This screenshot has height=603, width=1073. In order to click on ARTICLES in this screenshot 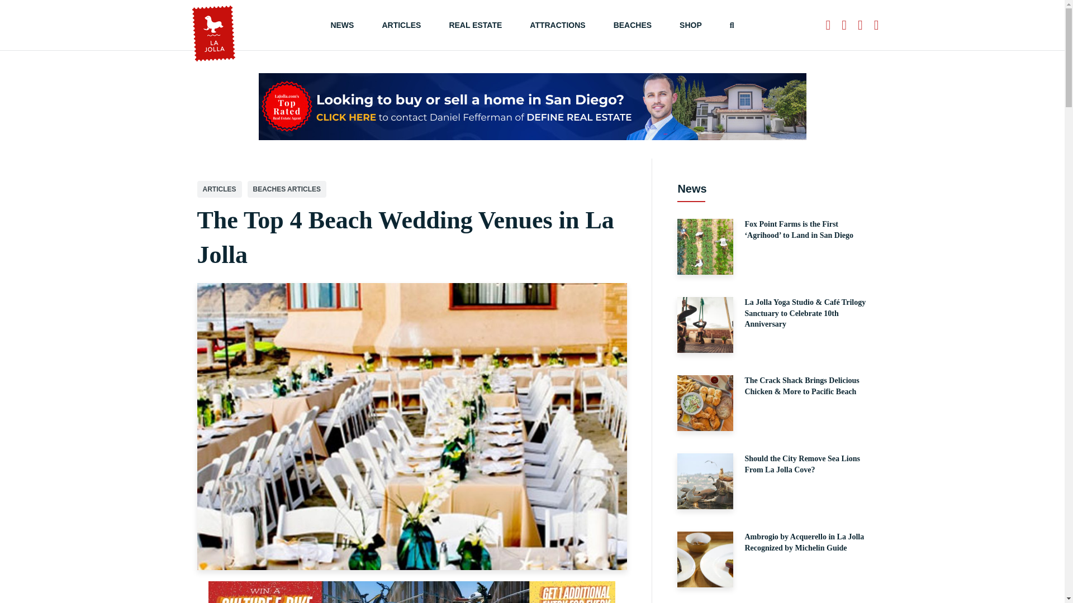, I will do `click(401, 25)`.